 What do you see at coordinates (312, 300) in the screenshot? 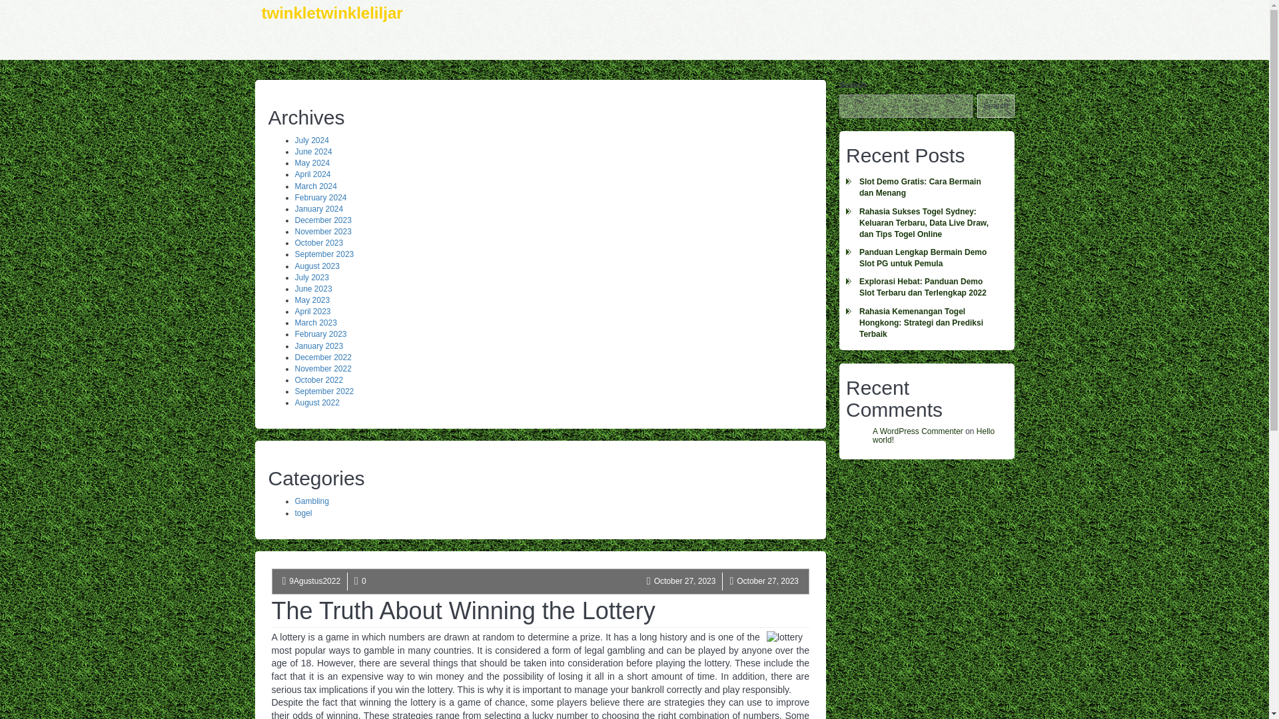
I see `May 2023` at bounding box center [312, 300].